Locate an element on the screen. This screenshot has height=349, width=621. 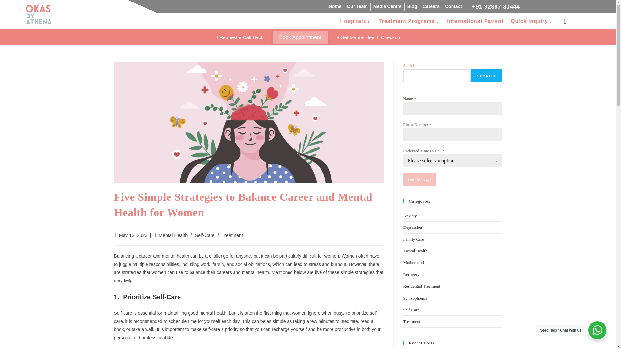
Book Appointment is located at coordinates (300, 37).